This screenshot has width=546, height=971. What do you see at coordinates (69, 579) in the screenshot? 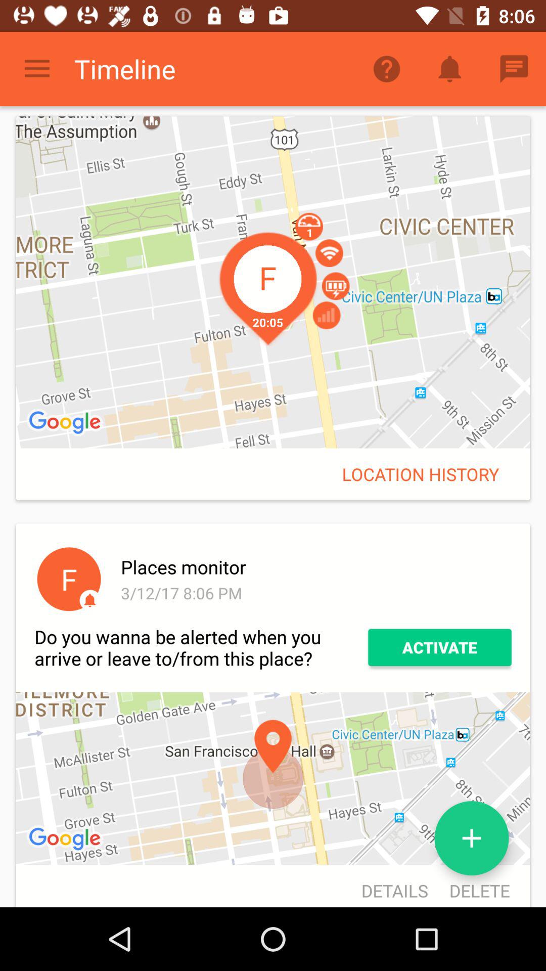
I see `launch the icon next to places monitor item` at bounding box center [69, 579].